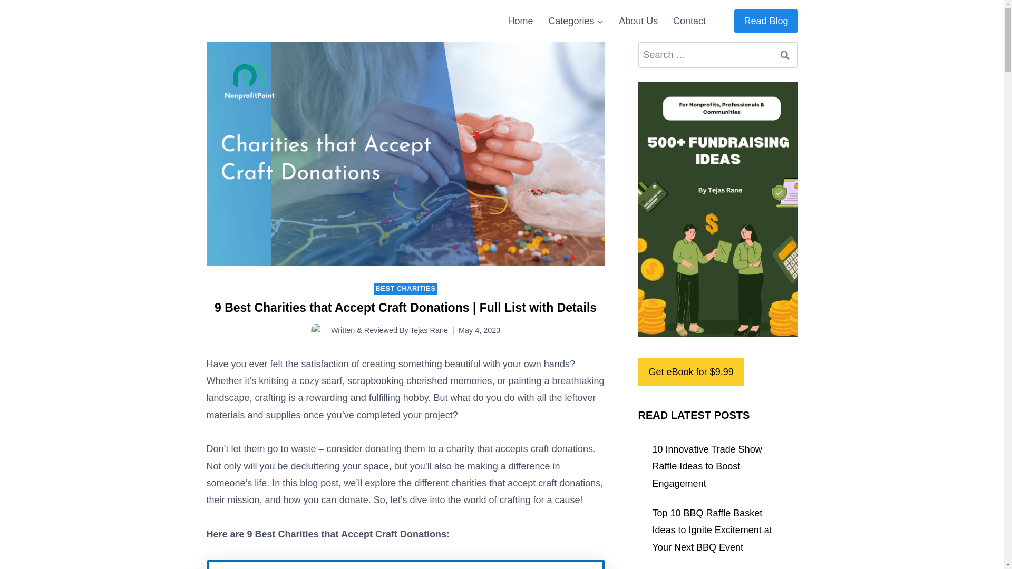  What do you see at coordinates (520, 21) in the screenshot?
I see `Home` at bounding box center [520, 21].